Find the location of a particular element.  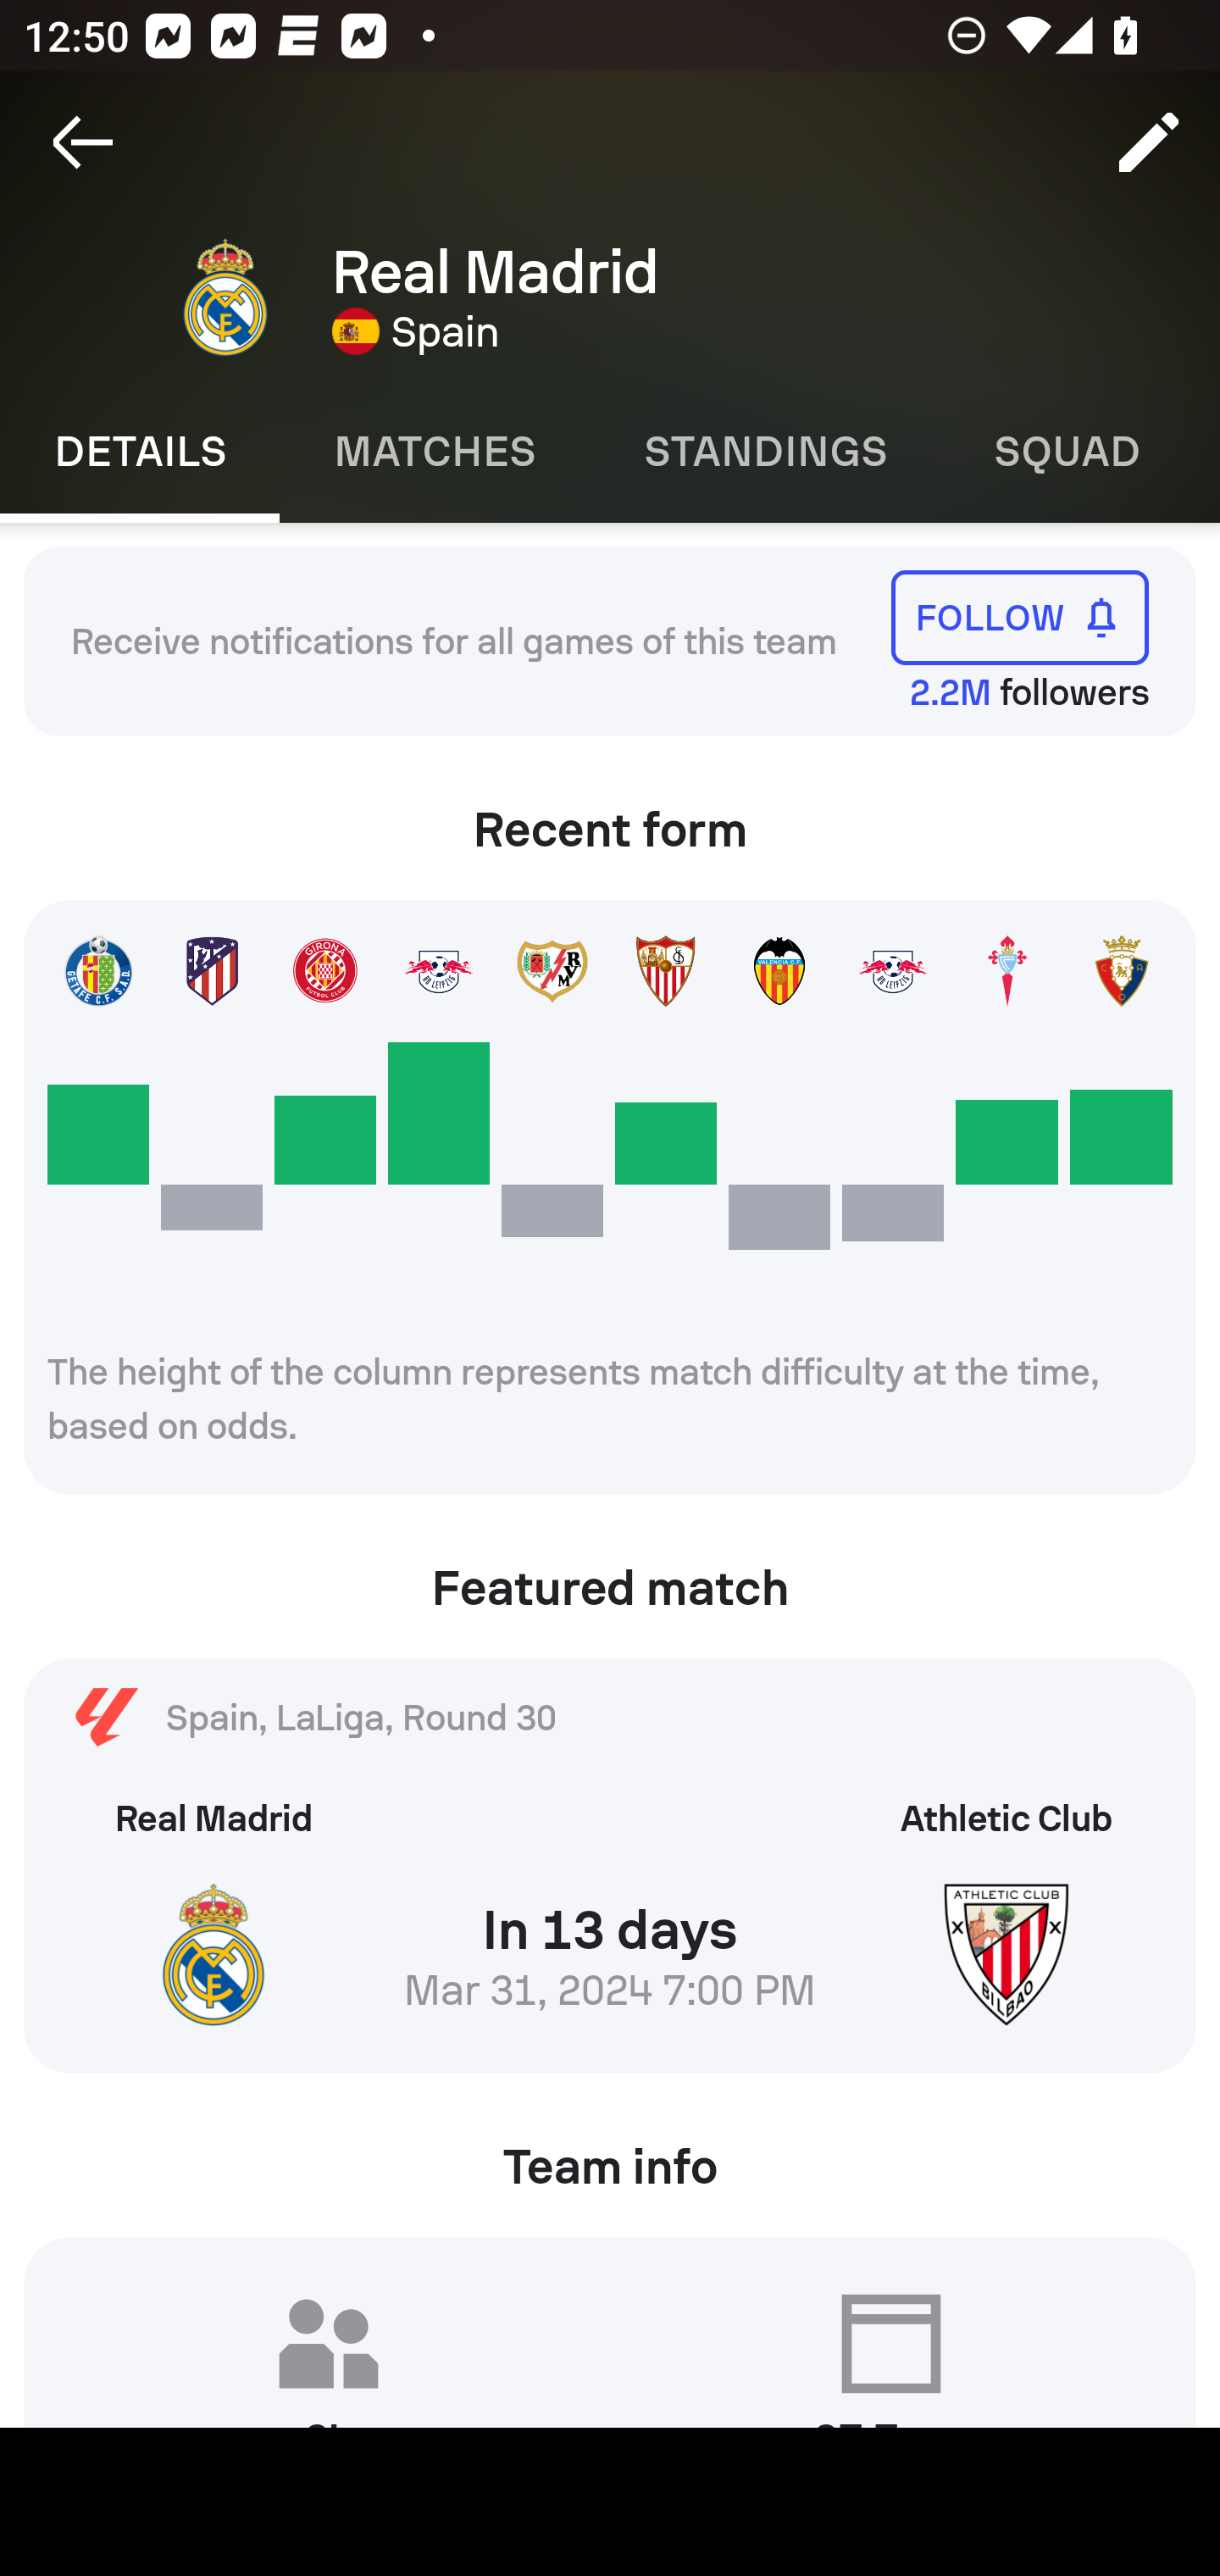

Navigate up is located at coordinates (83, 142).